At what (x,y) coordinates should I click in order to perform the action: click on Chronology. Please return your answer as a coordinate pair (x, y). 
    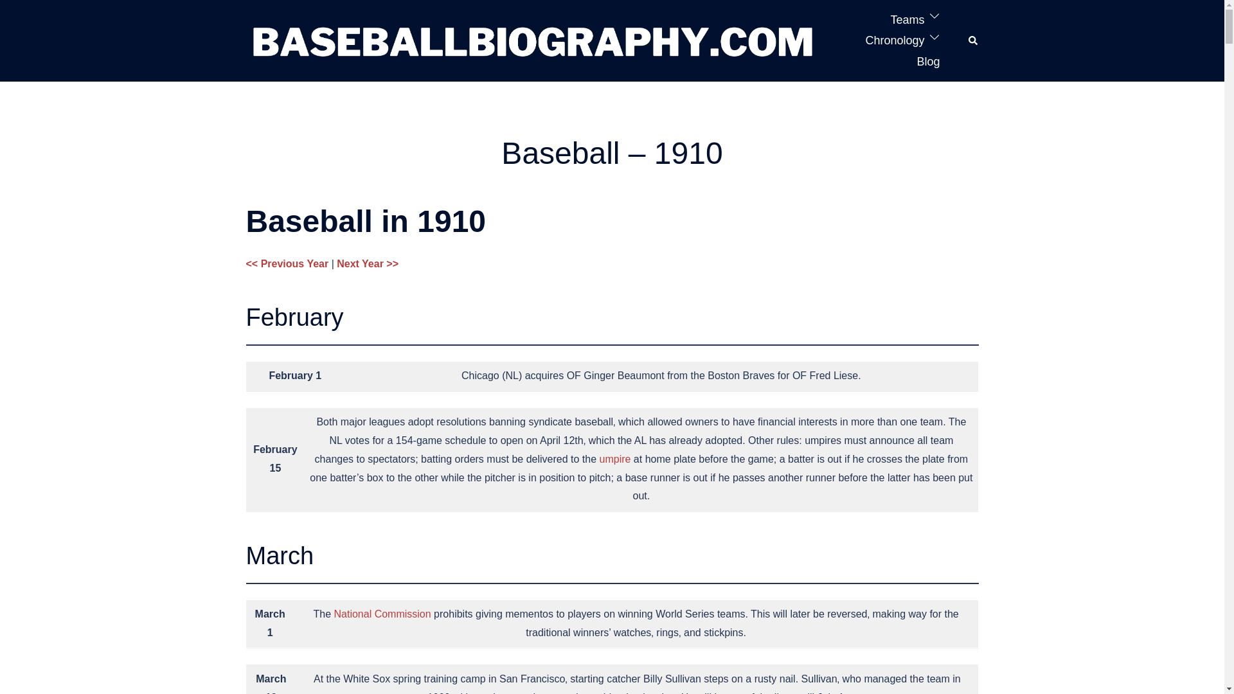
    Looking at the image, I should click on (895, 40).